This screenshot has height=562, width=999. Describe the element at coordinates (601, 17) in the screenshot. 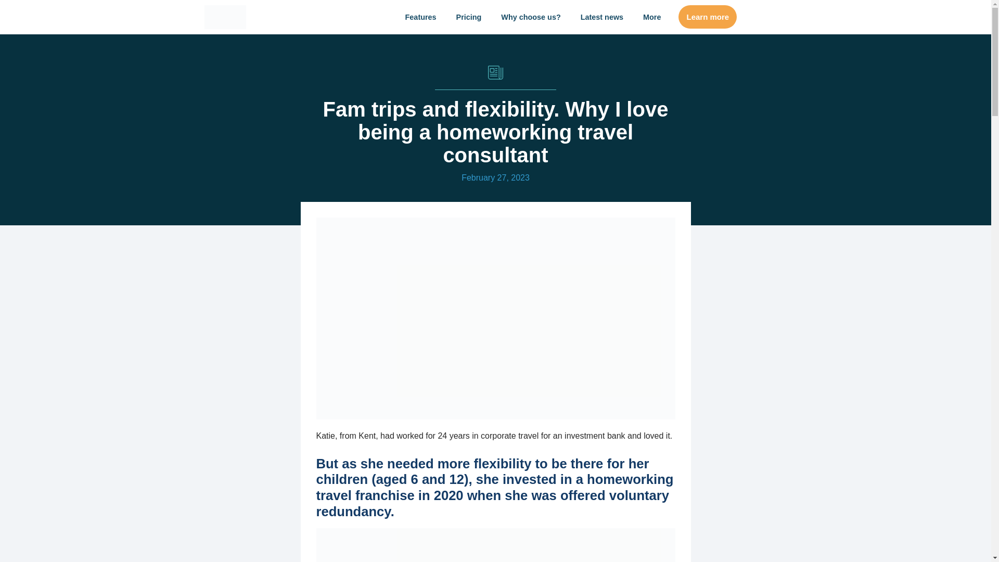

I see `Latest news` at that location.